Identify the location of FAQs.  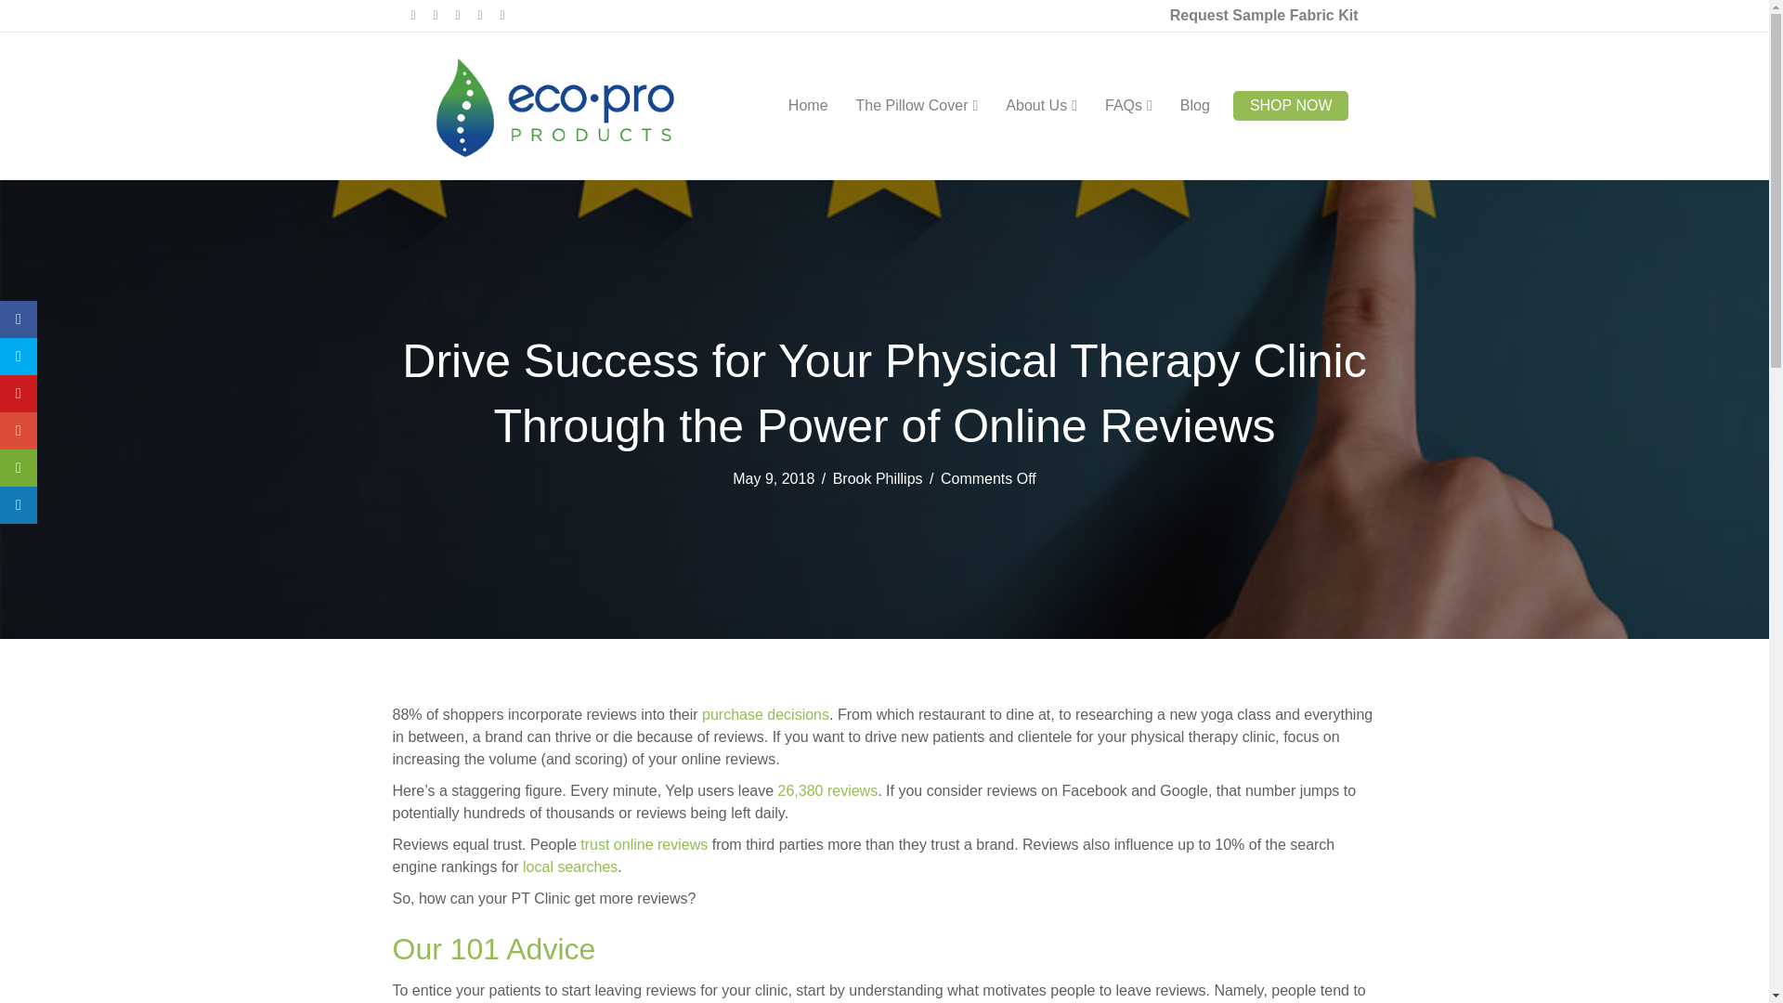
(1128, 106).